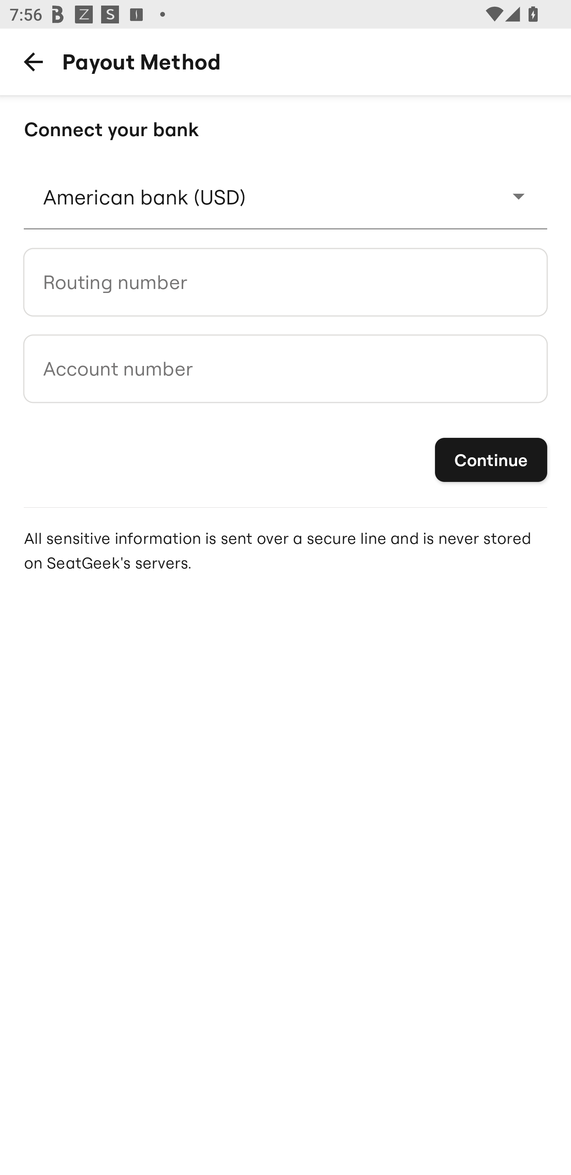 Image resolution: width=571 pixels, height=1175 pixels. Describe the element at coordinates (285, 282) in the screenshot. I see `Routing number` at that location.